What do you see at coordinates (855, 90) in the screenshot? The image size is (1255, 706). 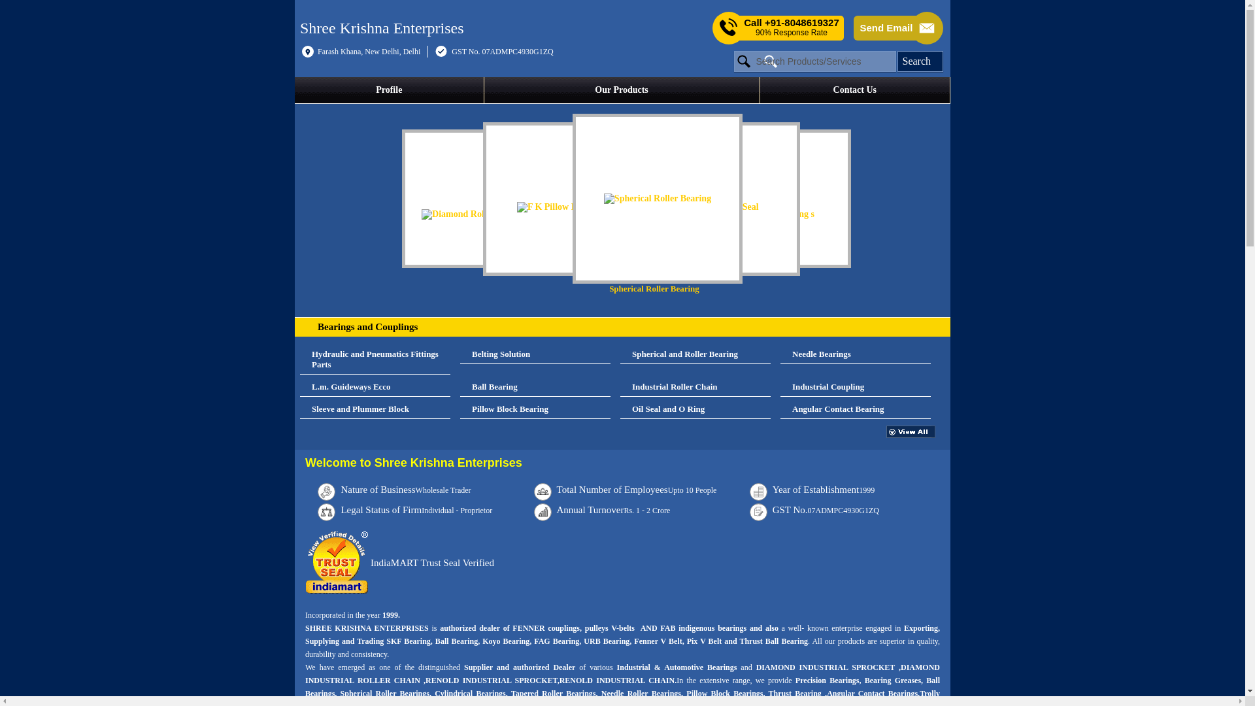 I see `Contact Us` at bounding box center [855, 90].